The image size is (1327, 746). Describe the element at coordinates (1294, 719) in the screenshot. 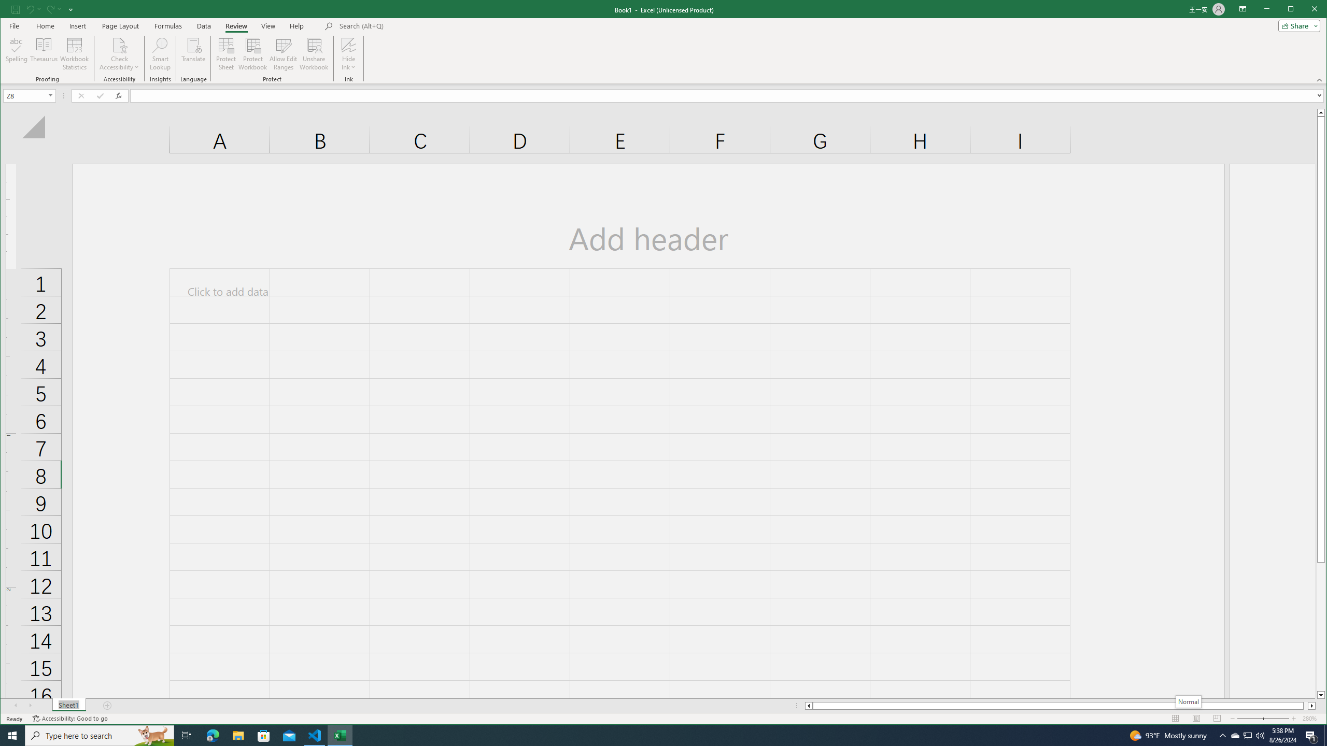

I see `Zoom In` at that location.